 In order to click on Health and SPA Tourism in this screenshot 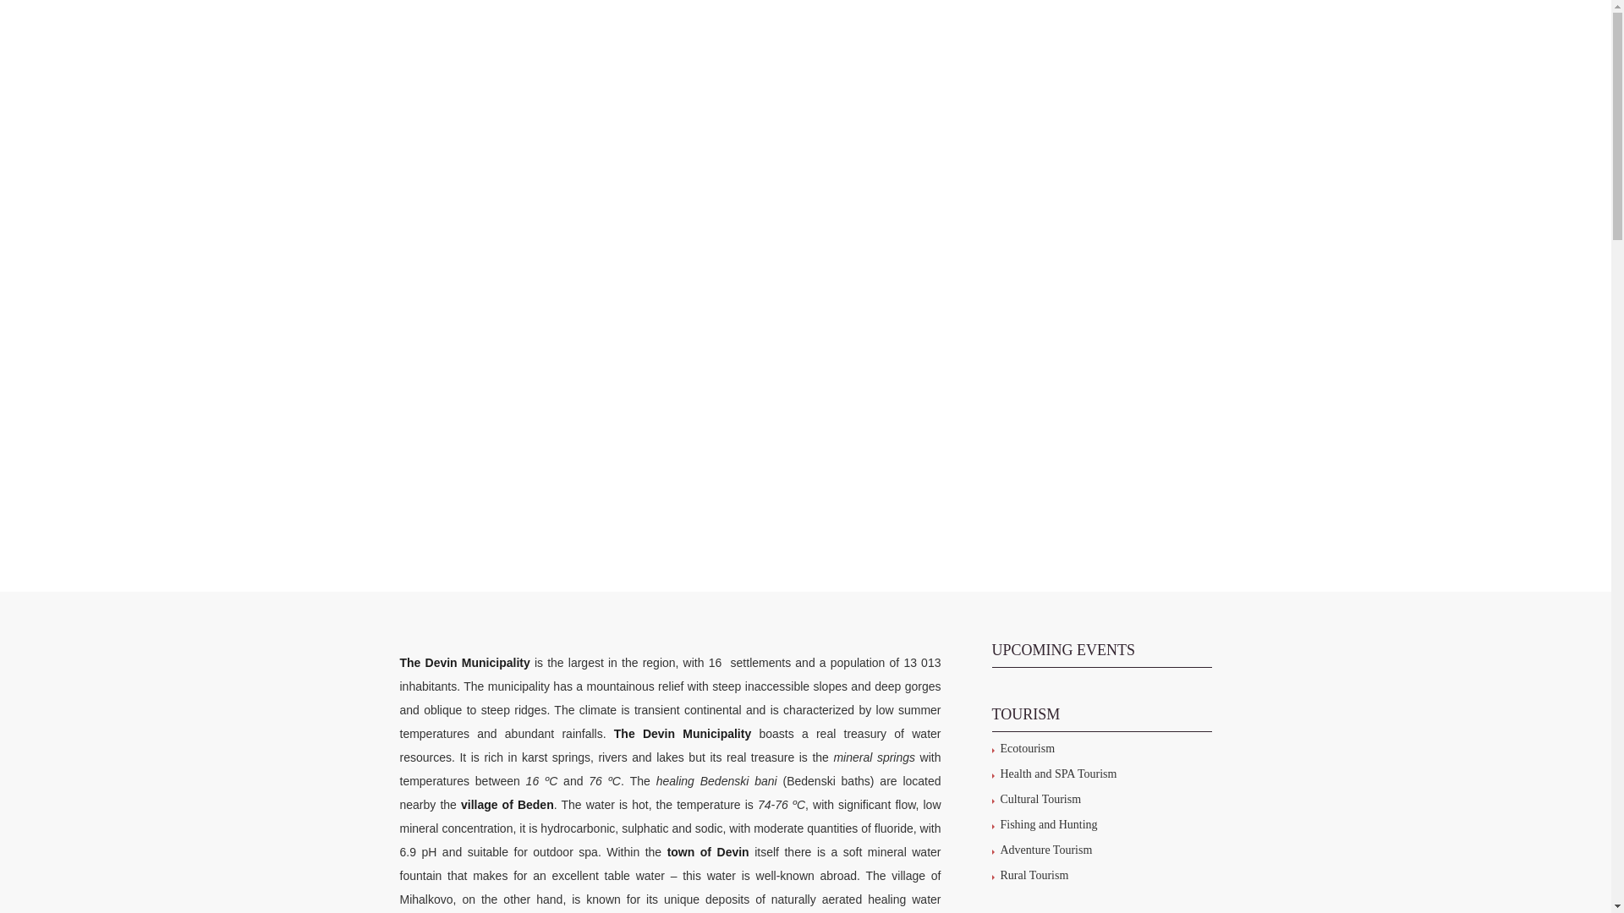, I will do `click(1058, 774)`.